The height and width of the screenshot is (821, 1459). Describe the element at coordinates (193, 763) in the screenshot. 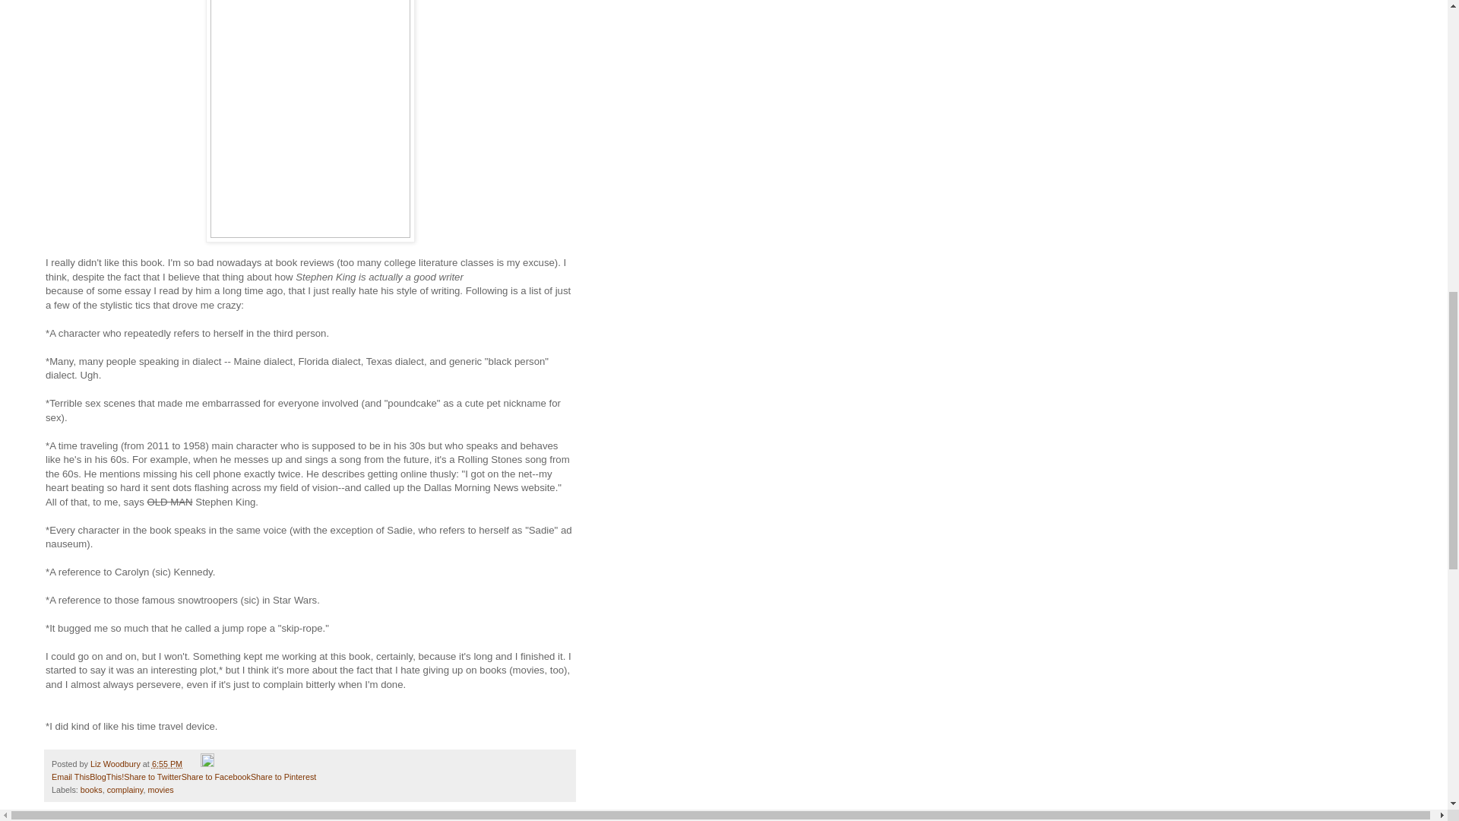

I see `Email Post` at that location.